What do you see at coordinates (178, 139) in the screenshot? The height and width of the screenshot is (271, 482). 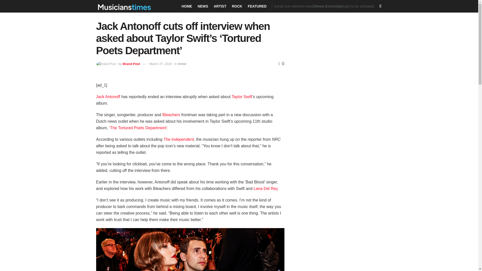 I see `The Independent` at bounding box center [178, 139].